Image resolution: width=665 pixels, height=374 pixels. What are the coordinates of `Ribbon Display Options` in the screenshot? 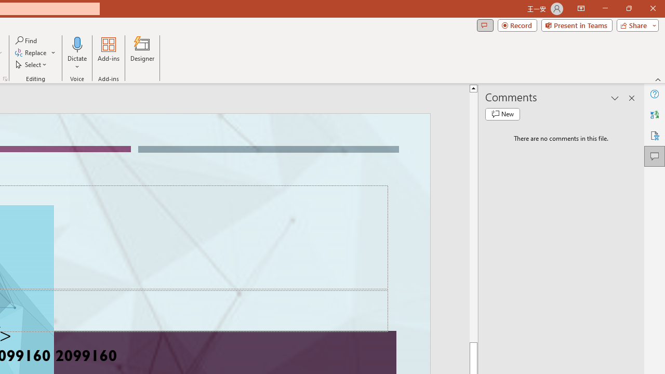 It's located at (581, 8).